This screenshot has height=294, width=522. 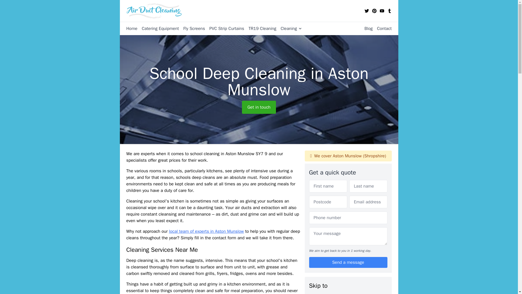 I want to click on Cleaning Services Near Me, so click(x=334, y=293).